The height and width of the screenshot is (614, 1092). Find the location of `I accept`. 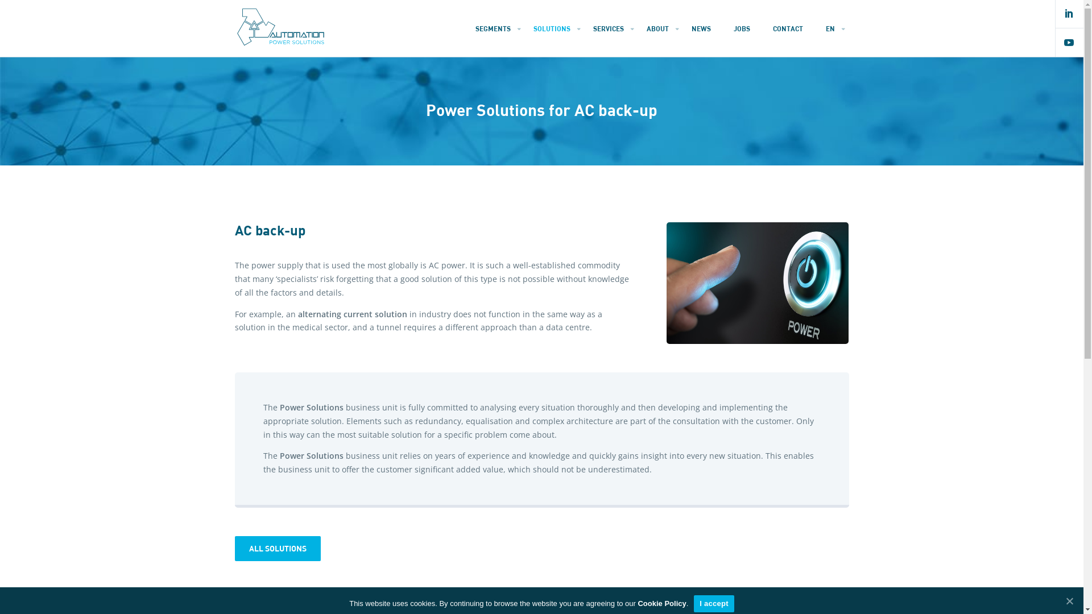

I accept is located at coordinates (714, 604).